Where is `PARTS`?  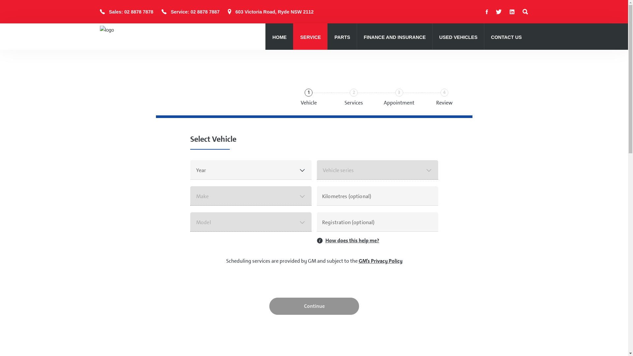
PARTS is located at coordinates (342, 37).